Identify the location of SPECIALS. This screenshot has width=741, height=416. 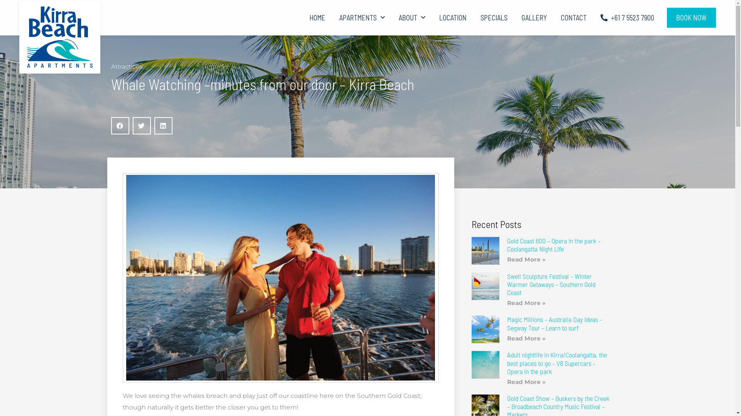
(494, 18).